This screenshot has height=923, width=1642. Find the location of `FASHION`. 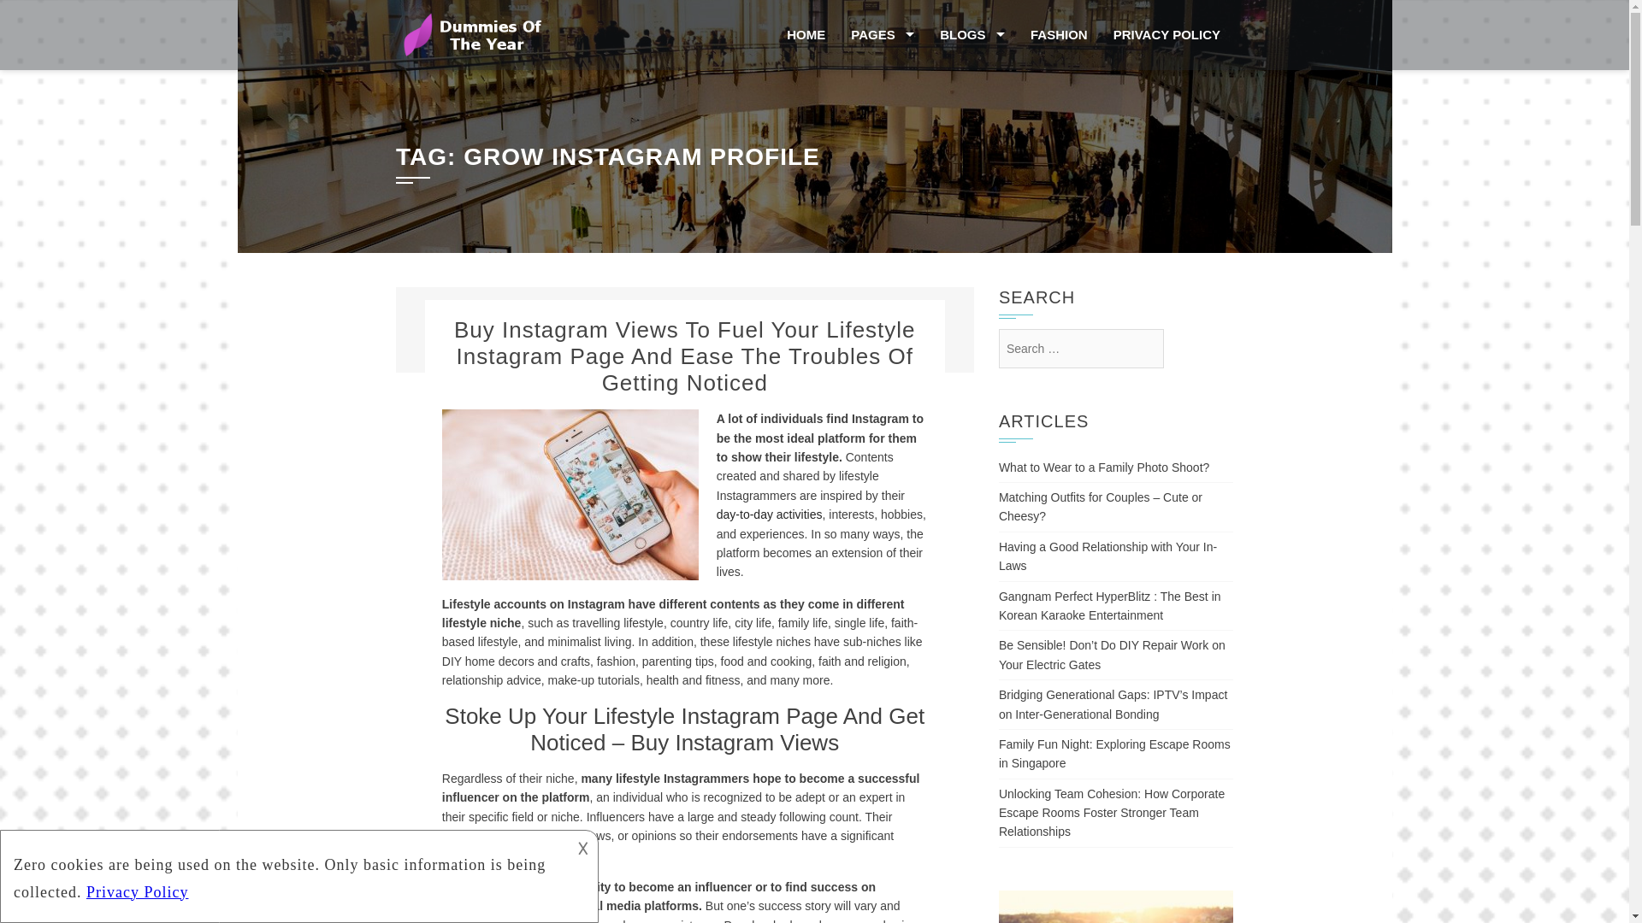

FASHION is located at coordinates (1059, 35).